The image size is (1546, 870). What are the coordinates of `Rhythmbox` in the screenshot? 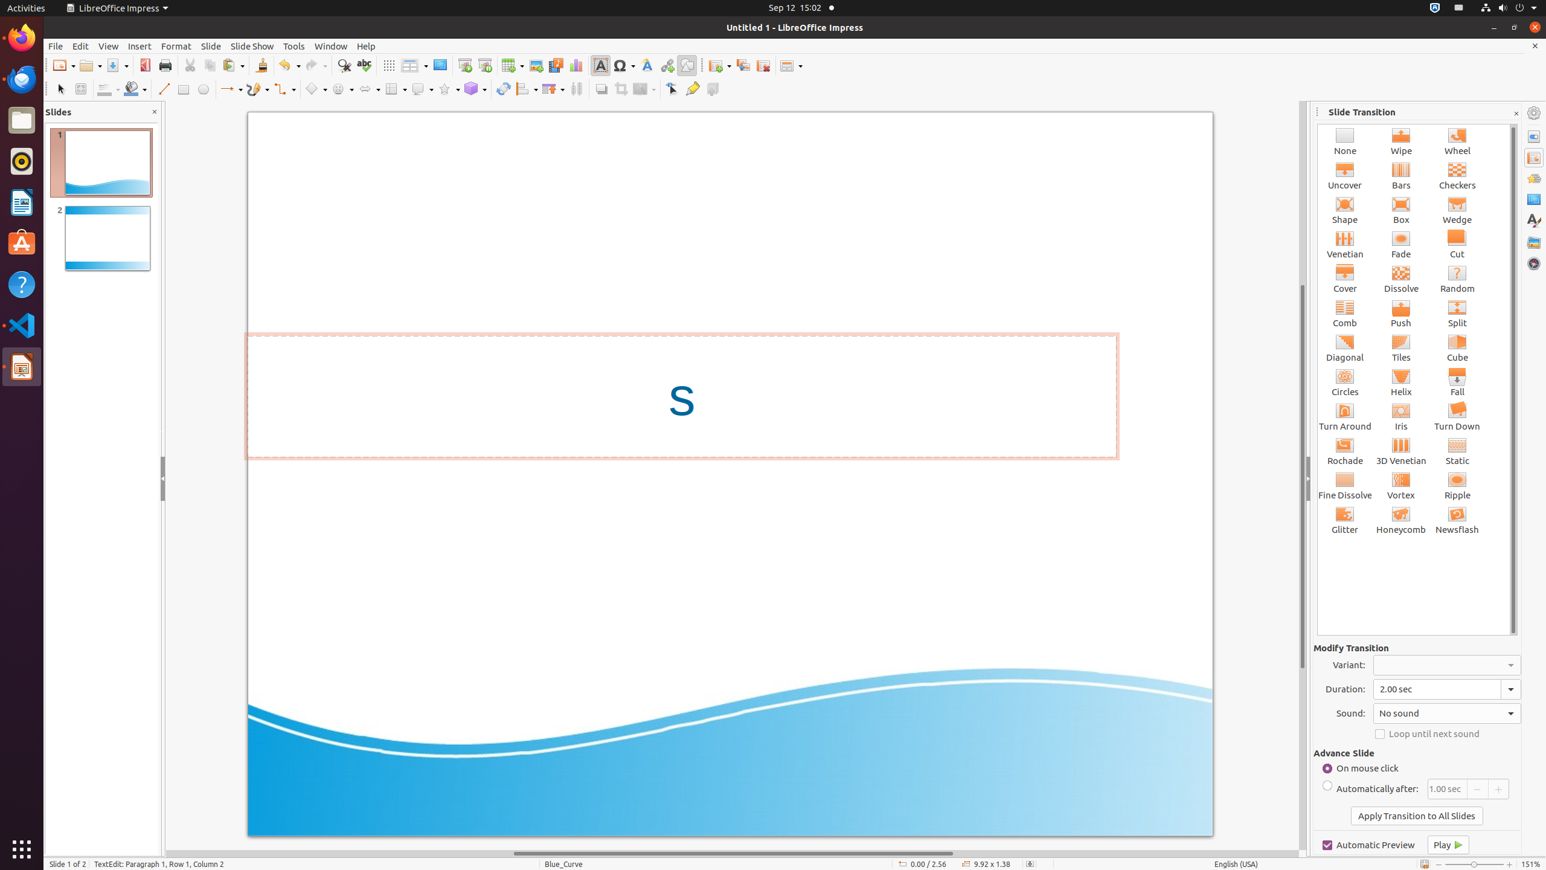 It's located at (22, 161).